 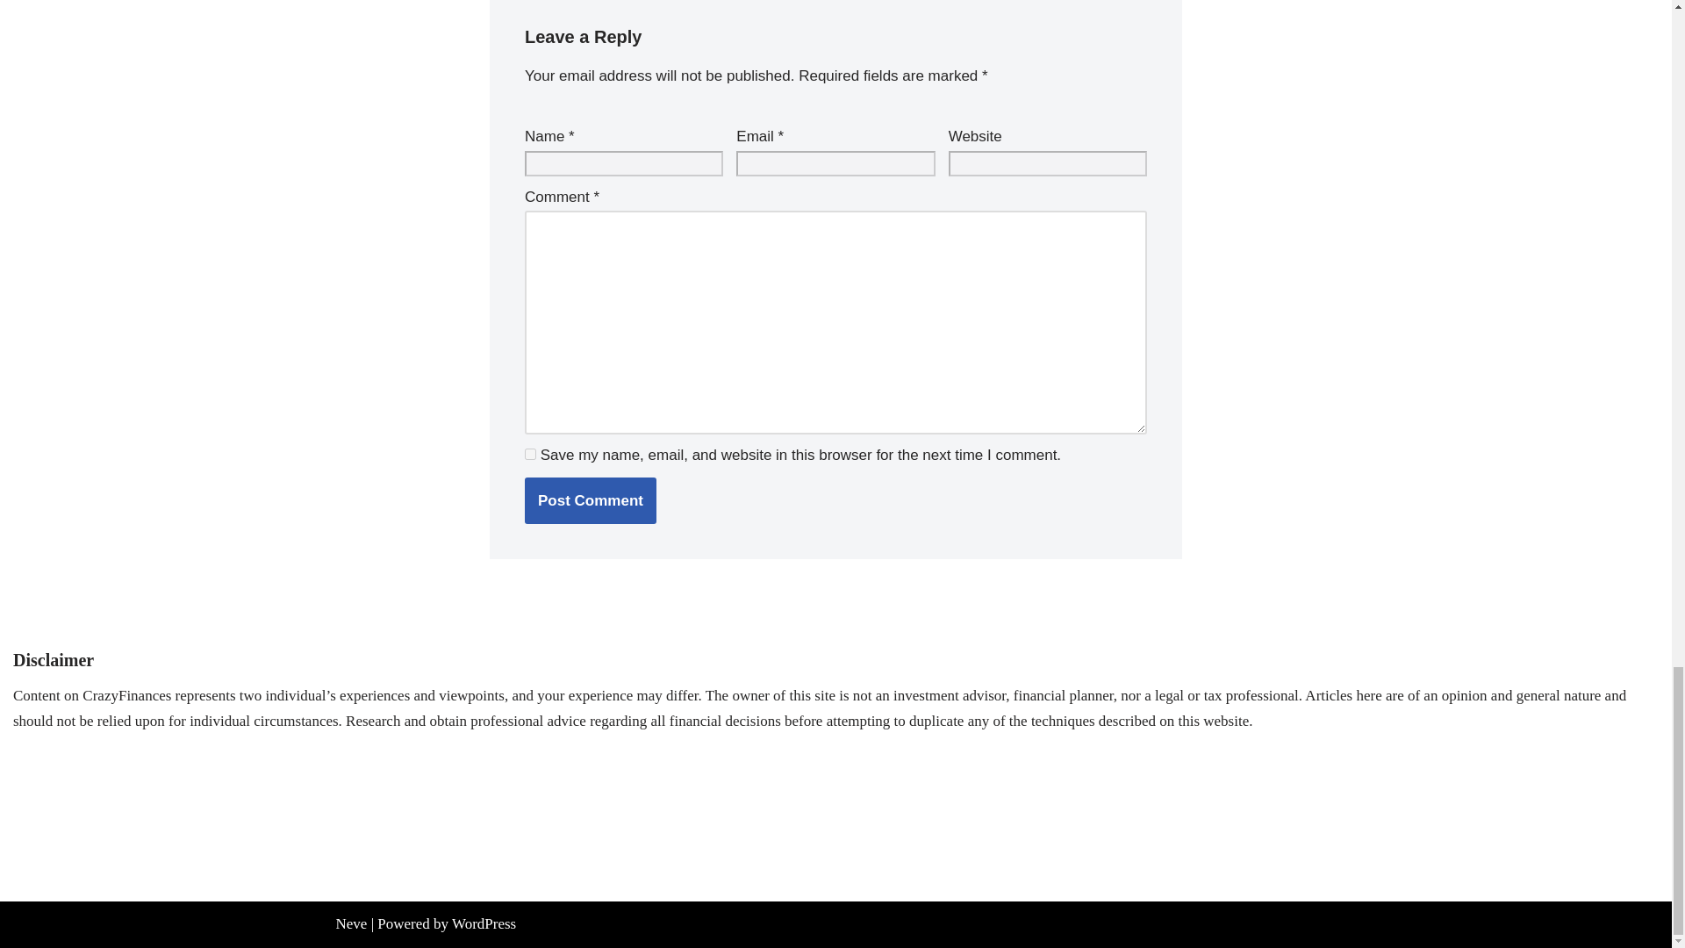 I want to click on WordPress, so click(x=483, y=923).